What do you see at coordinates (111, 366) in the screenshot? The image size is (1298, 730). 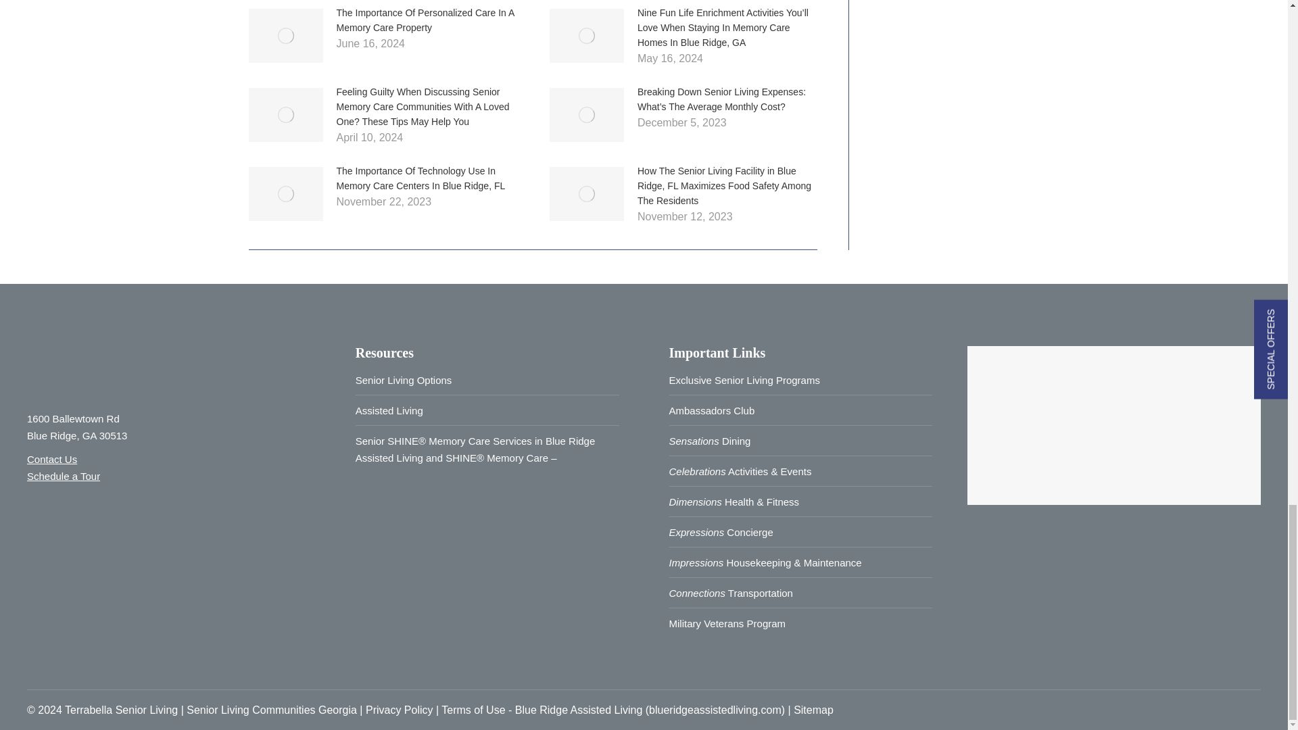 I see `terabelafooter-logo` at bounding box center [111, 366].